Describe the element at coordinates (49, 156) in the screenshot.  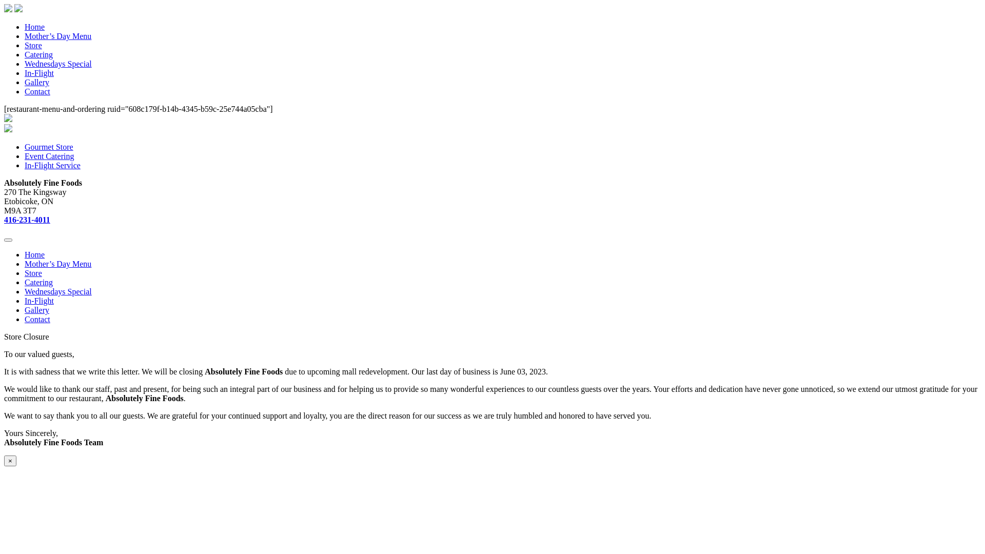
I see `Event Catering` at that location.